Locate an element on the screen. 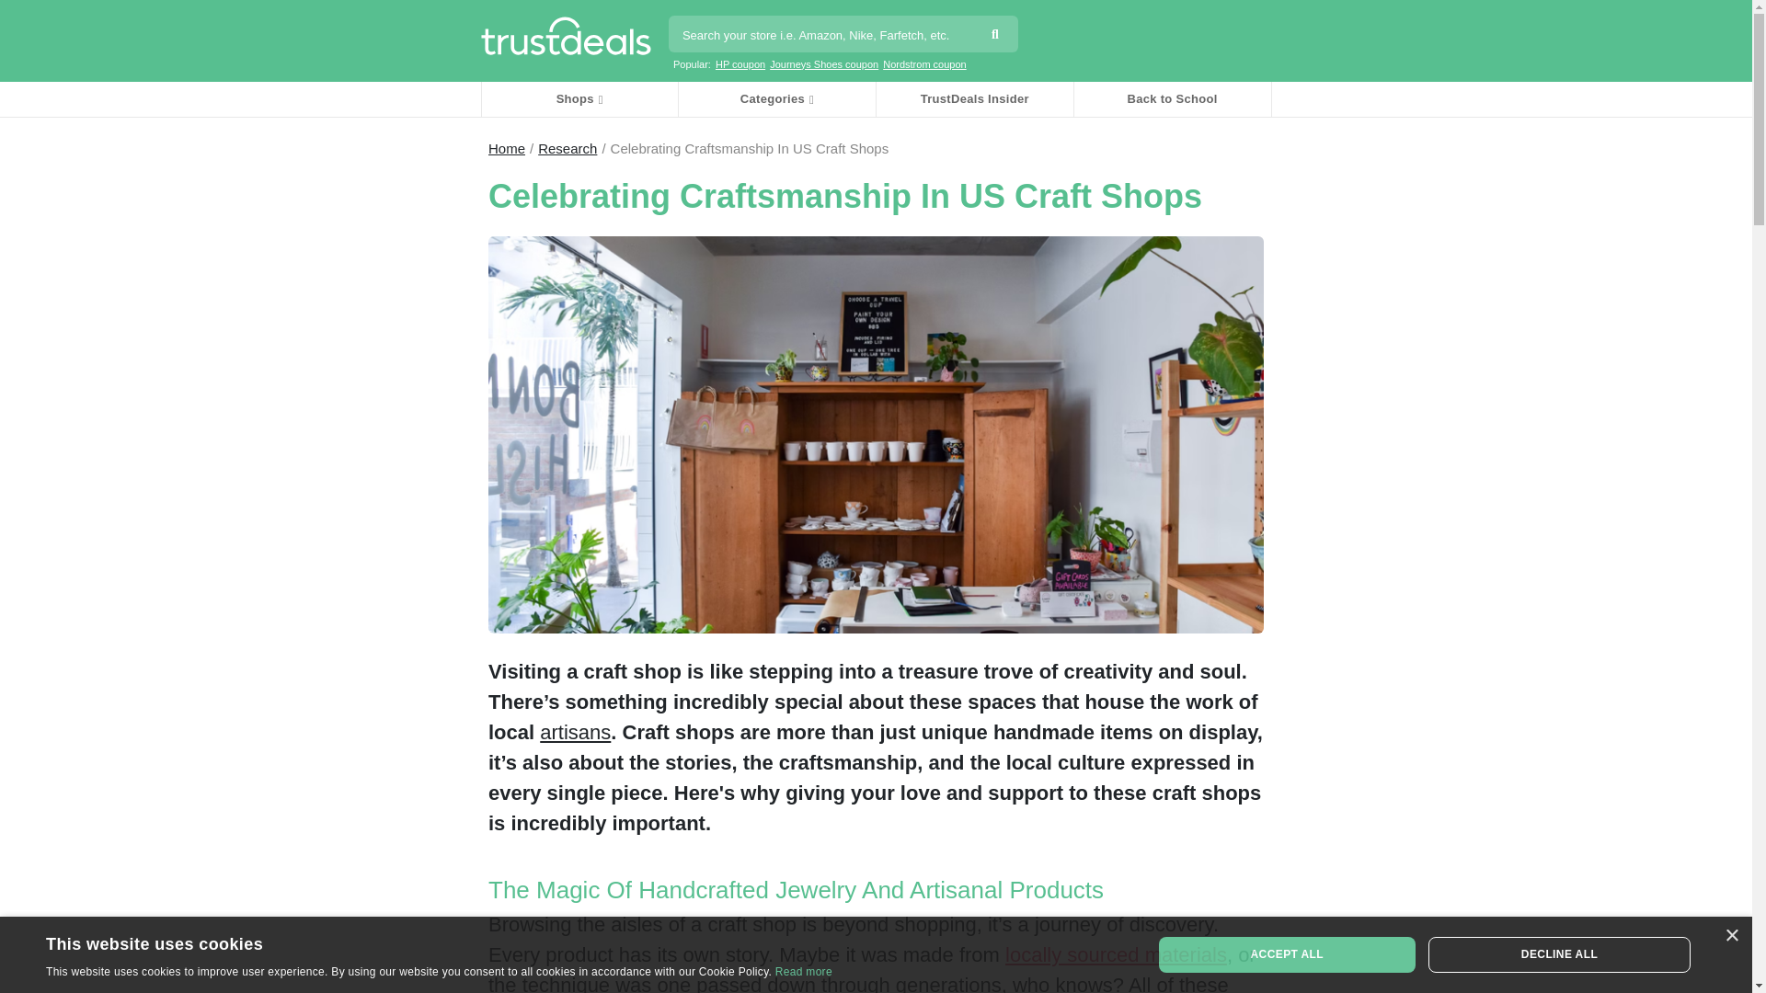  Search is located at coordinates (1000, 37).